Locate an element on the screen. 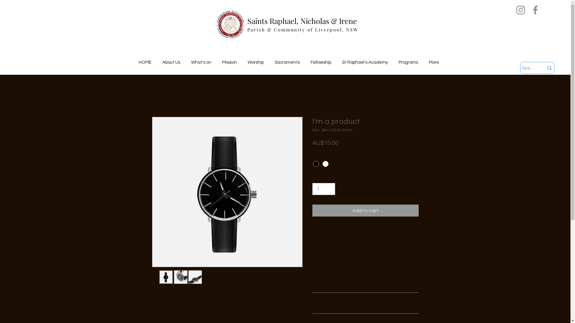  HOME is located at coordinates (145, 60).